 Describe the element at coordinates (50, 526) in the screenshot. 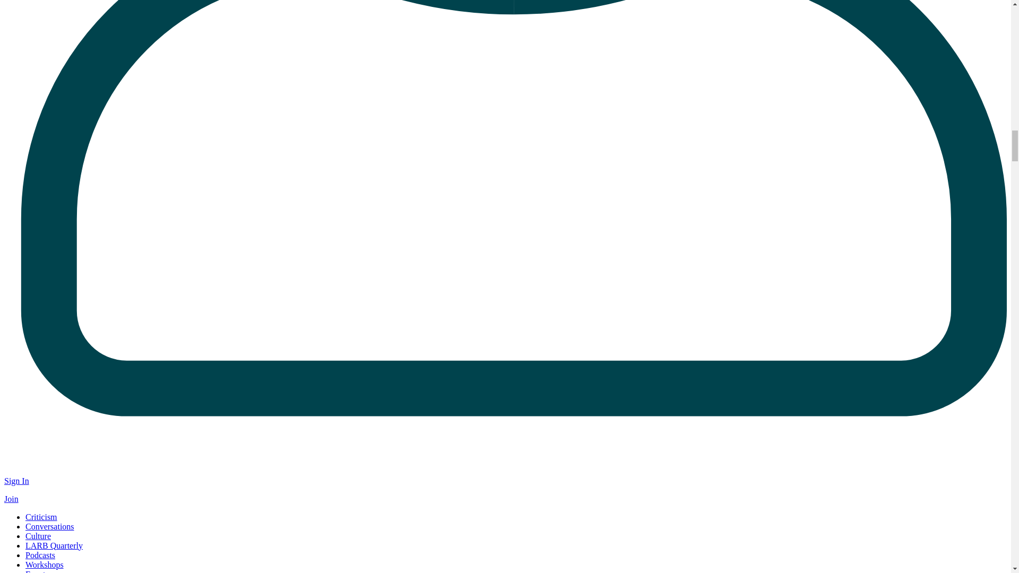

I see `Conversations` at that location.